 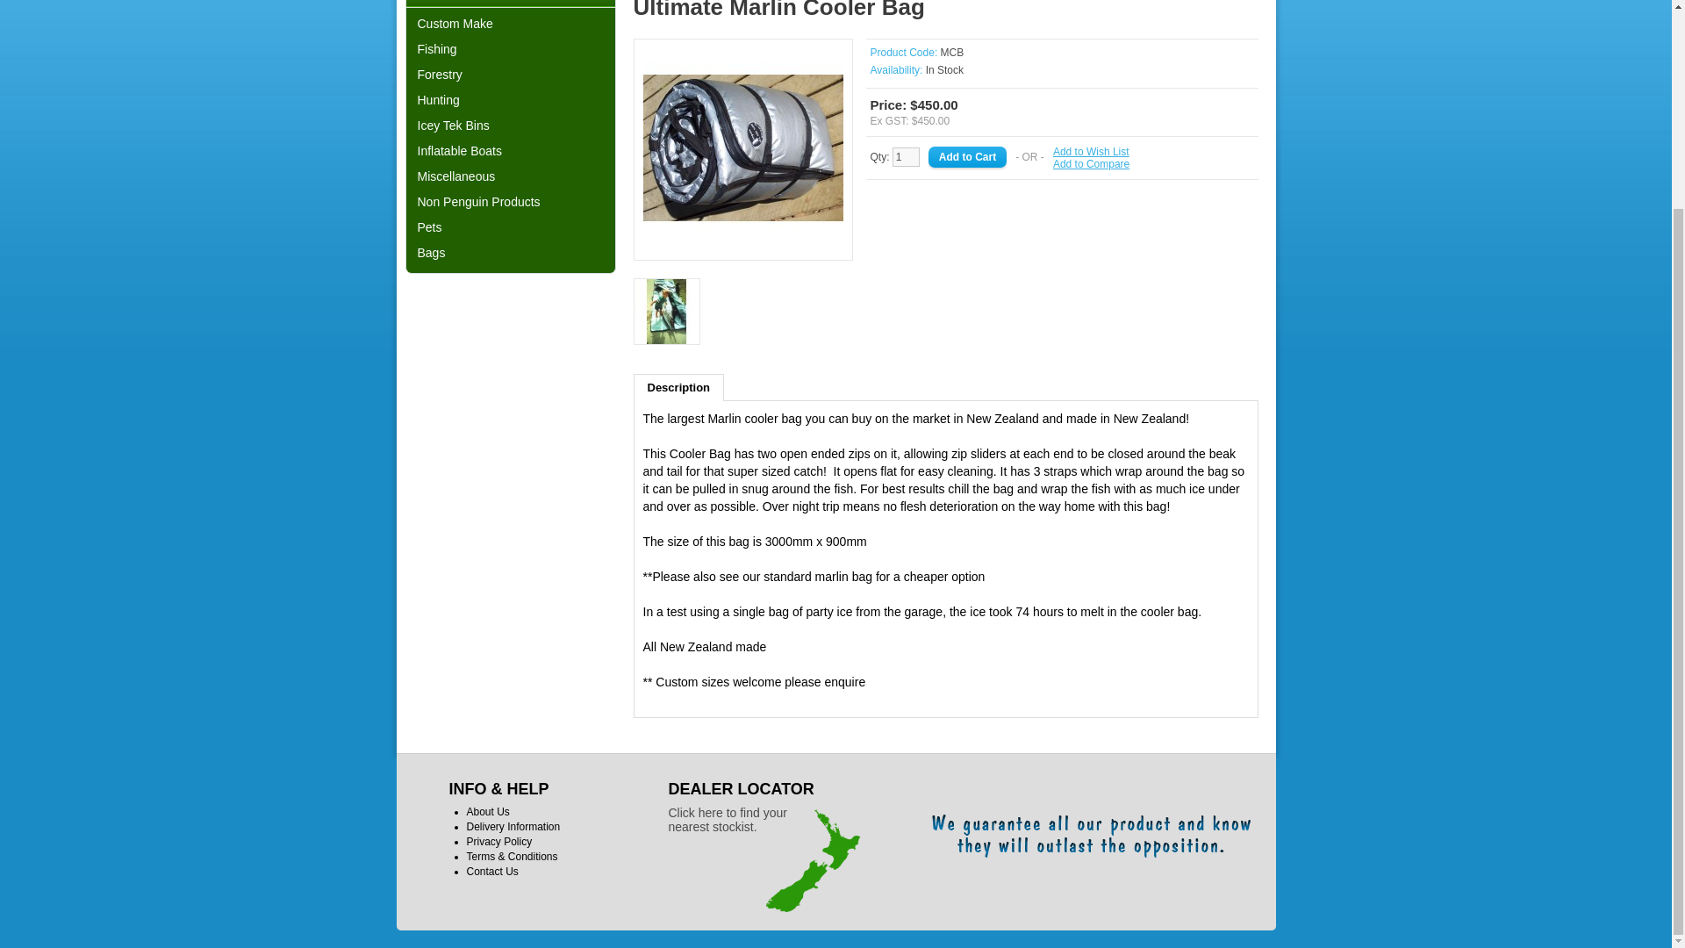 What do you see at coordinates (967, 157) in the screenshot?
I see `Add to Cart` at bounding box center [967, 157].